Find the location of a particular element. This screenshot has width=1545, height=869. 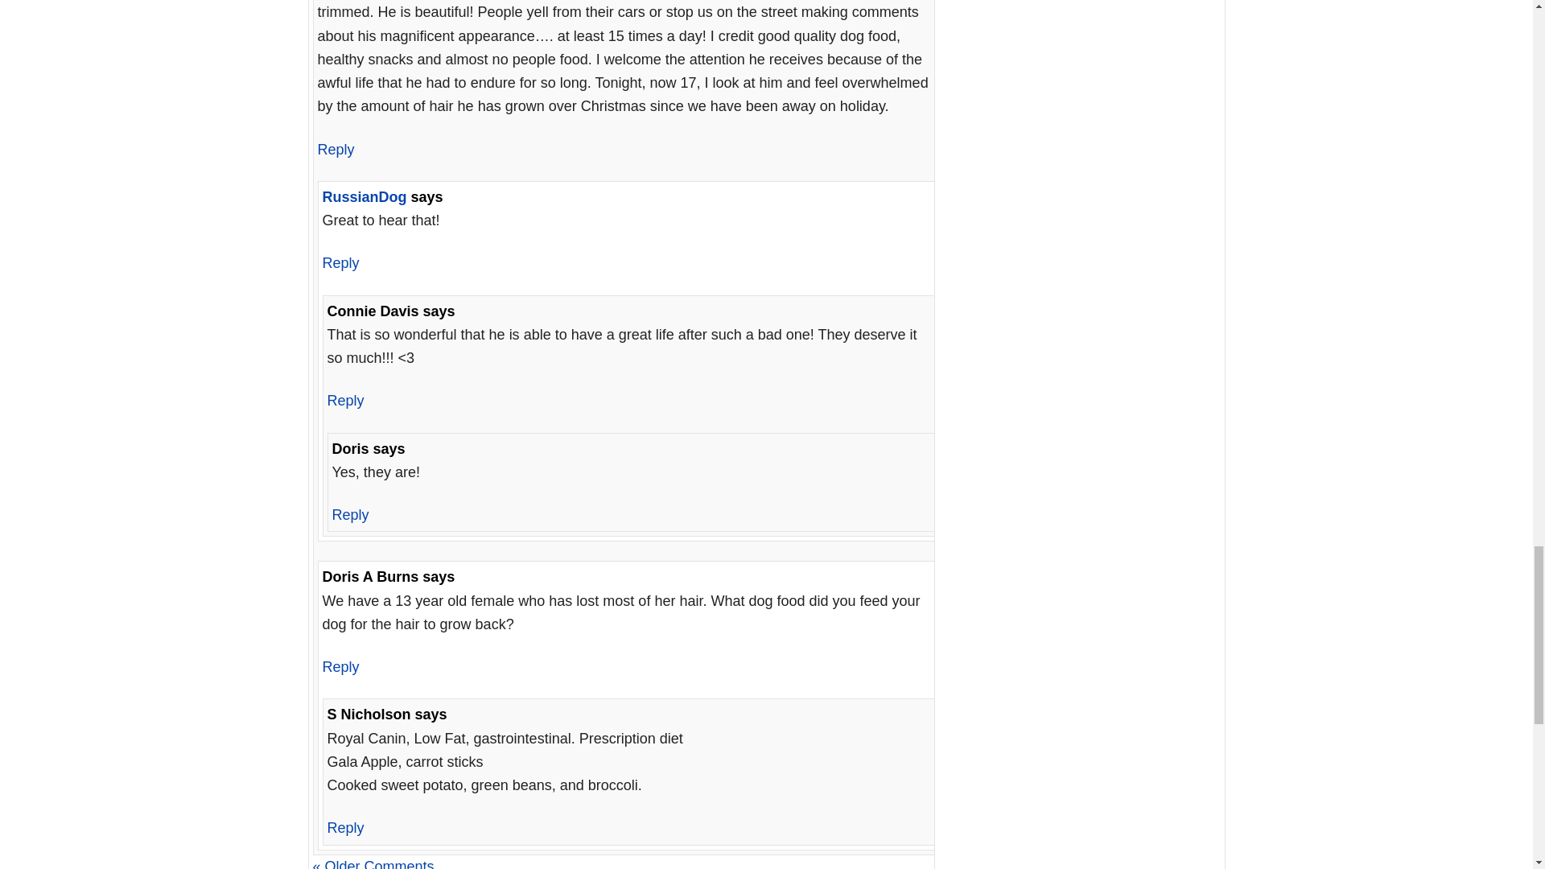

Reply is located at coordinates (344, 401).